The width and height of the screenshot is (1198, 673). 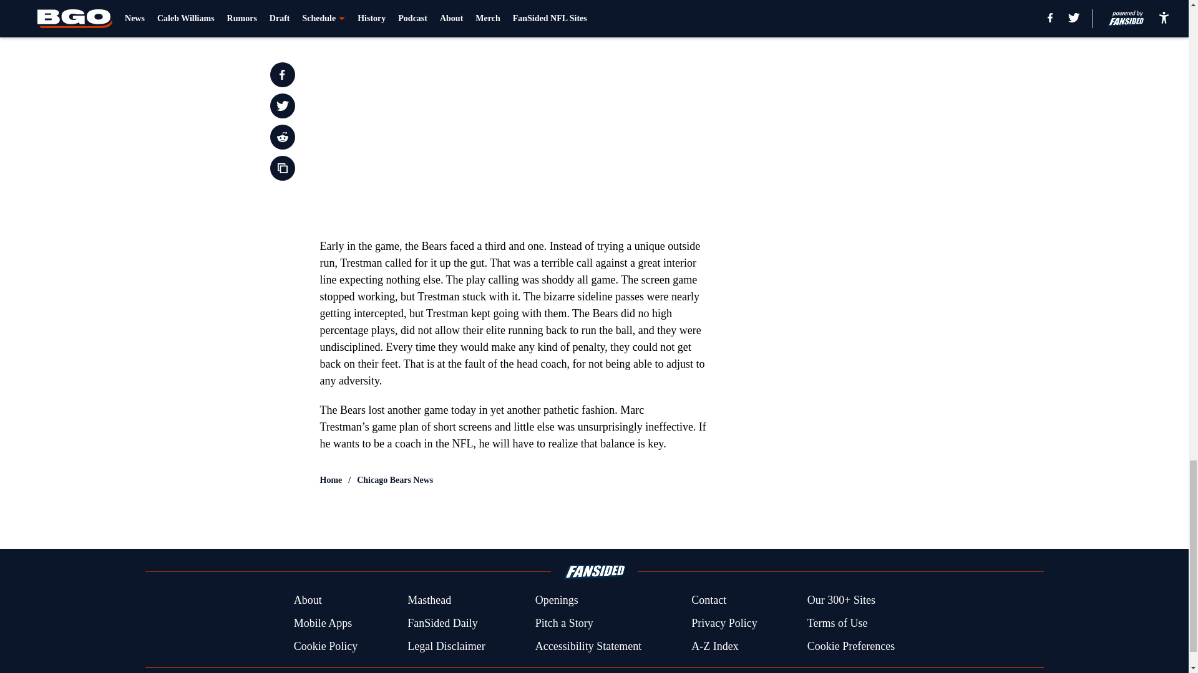 I want to click on Pitch a Story, so click(x=564, y=623).